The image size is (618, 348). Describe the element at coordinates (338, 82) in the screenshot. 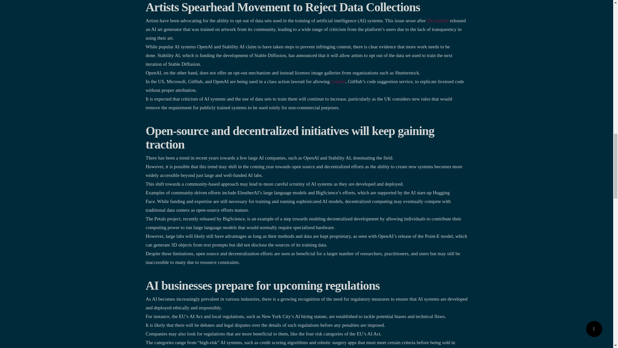

I see `Copilot` at that location.